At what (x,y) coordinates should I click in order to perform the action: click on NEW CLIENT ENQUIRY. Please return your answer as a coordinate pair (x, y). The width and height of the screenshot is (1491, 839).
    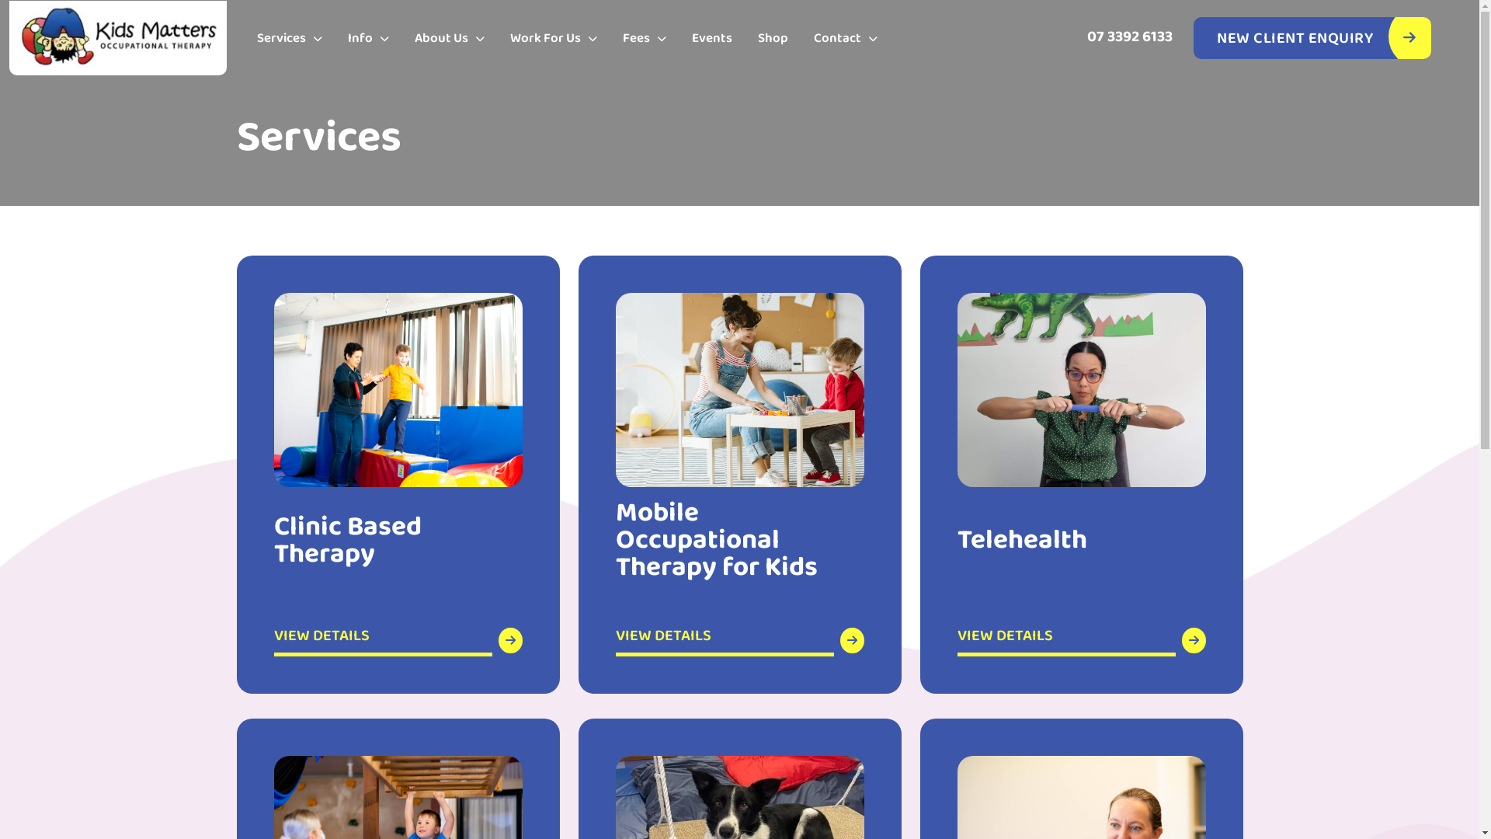
    Looking at the image, I should click on (1312, 38).